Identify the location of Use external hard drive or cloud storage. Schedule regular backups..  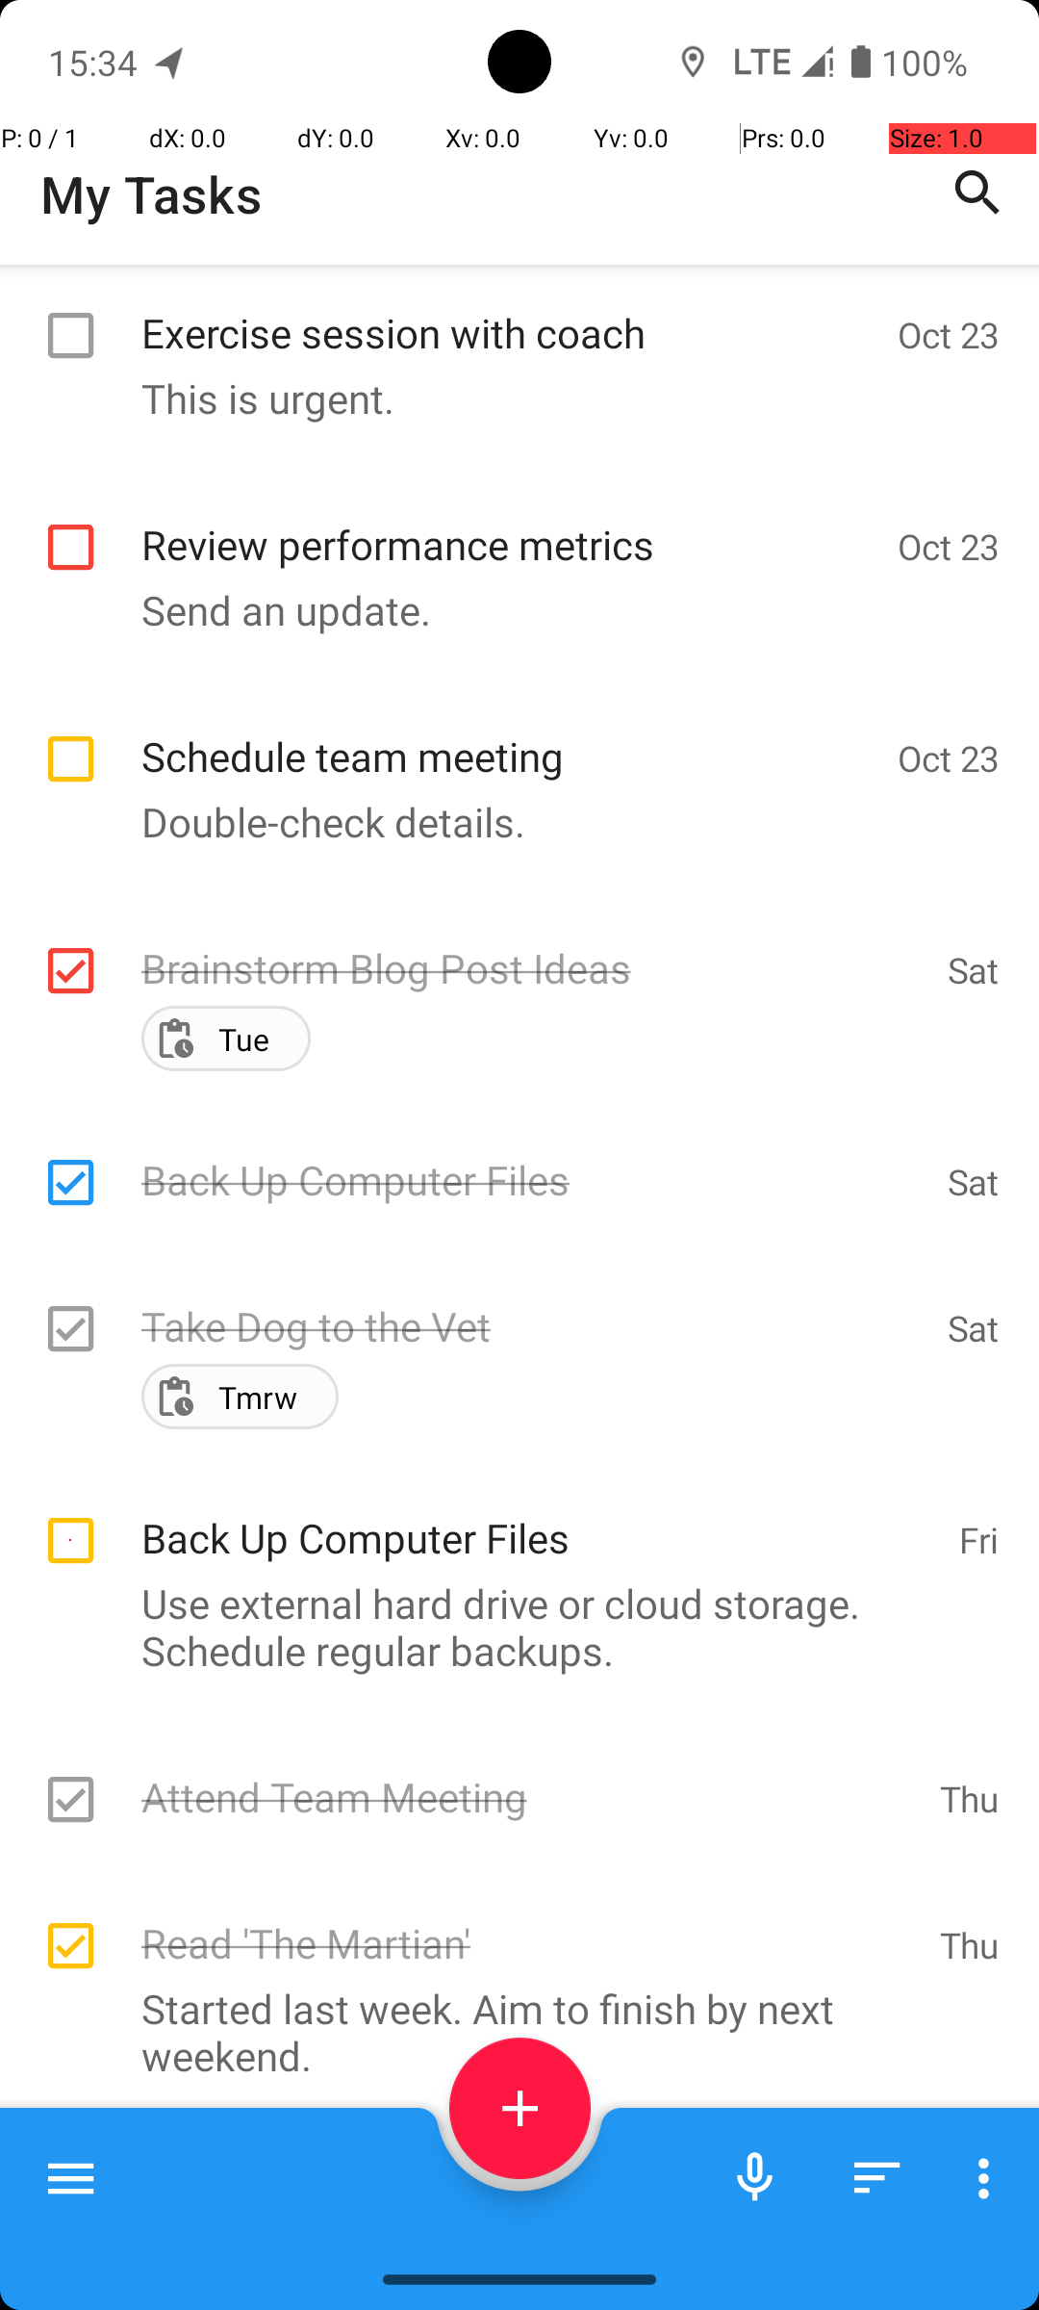
(510, 1627).